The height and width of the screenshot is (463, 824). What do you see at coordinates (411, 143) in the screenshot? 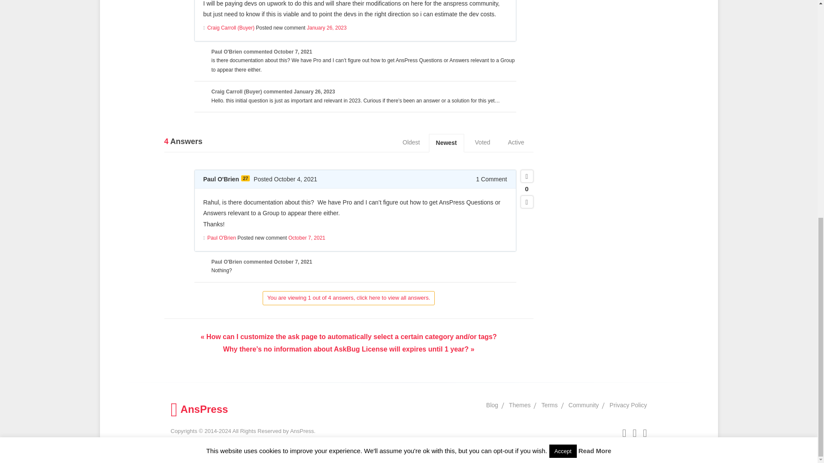
I see `Oldest` at bounding box center [411, 143].